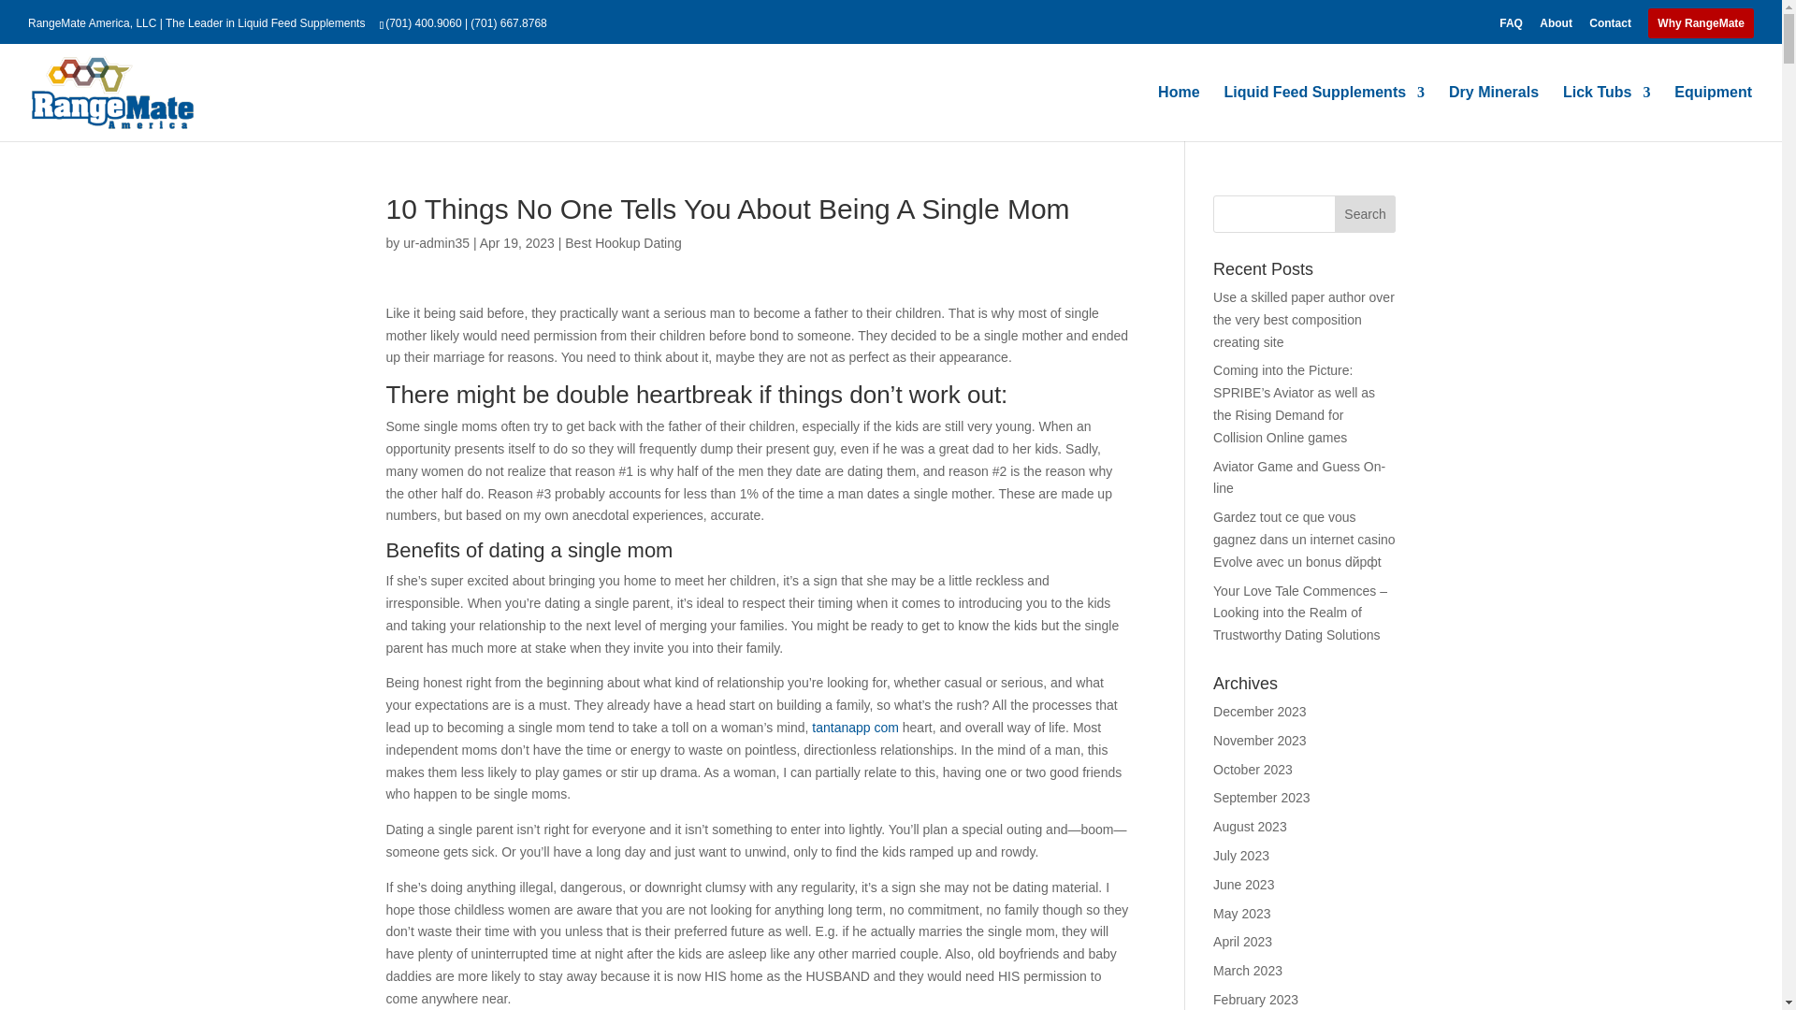  I want to click on Why RangeMate, so click(1701, 23).